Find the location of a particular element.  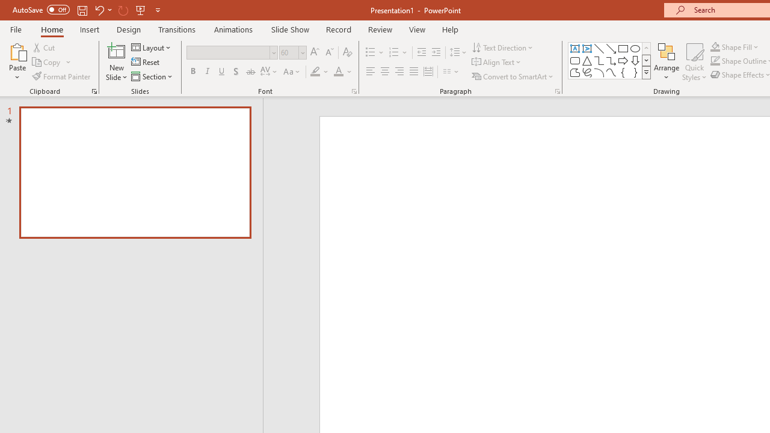

Row up is located at coordinates (646, 48).